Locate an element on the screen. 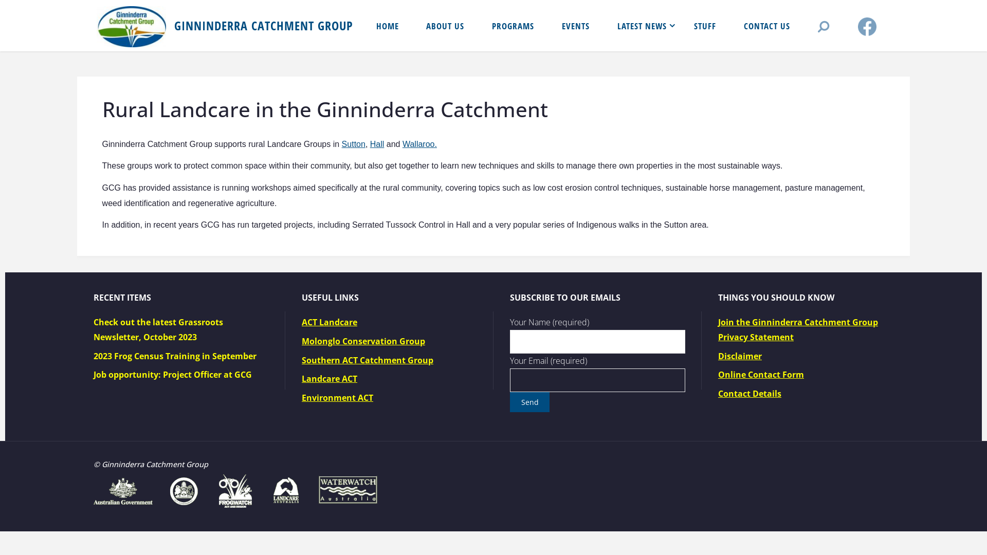 The image size is (987, 555). HOME is located at coordinates (388, 26).